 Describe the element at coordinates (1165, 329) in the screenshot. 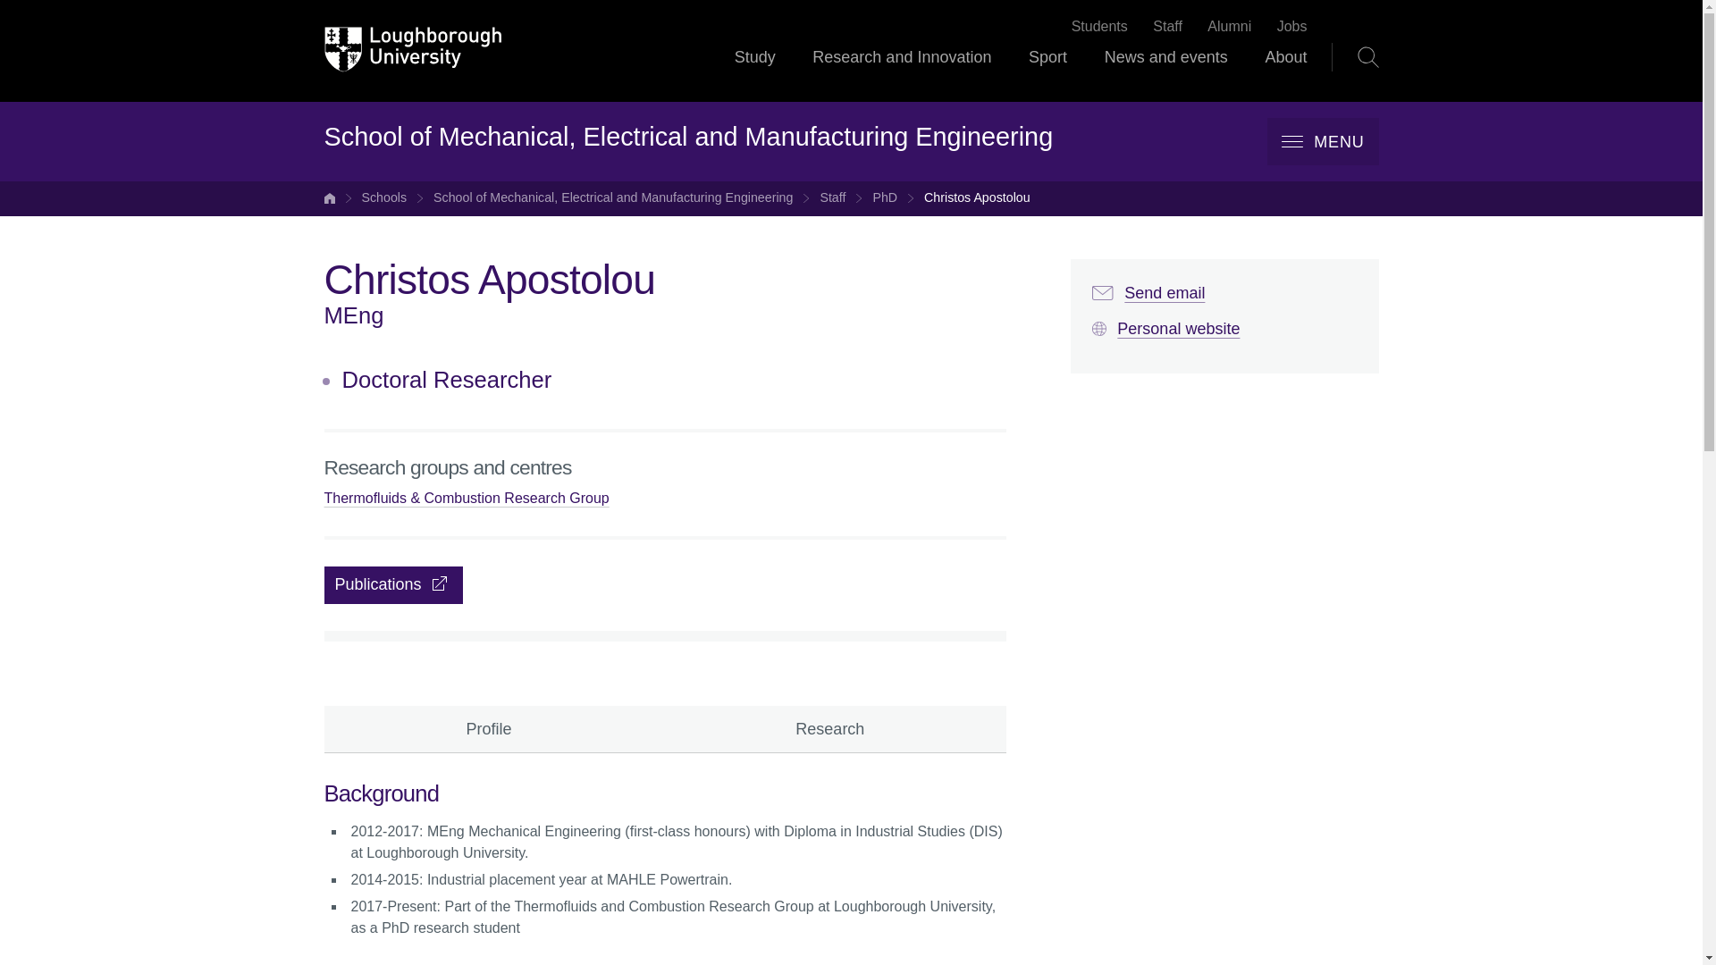

I see `Personal website` at that location.